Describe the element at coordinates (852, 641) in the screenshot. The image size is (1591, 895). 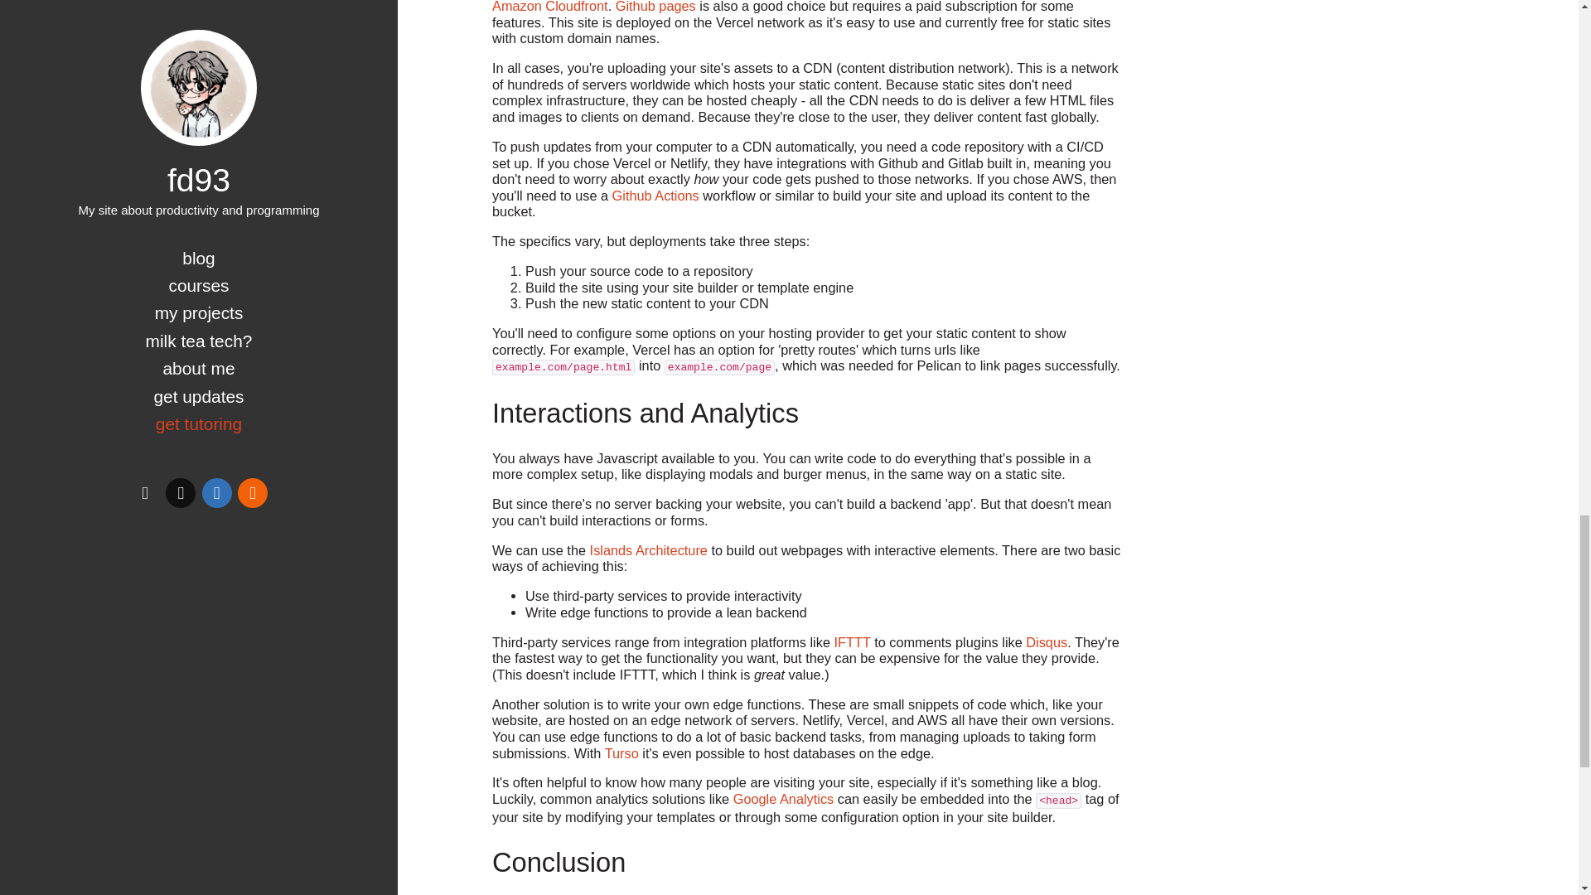
I see `IFTTT` at that location.